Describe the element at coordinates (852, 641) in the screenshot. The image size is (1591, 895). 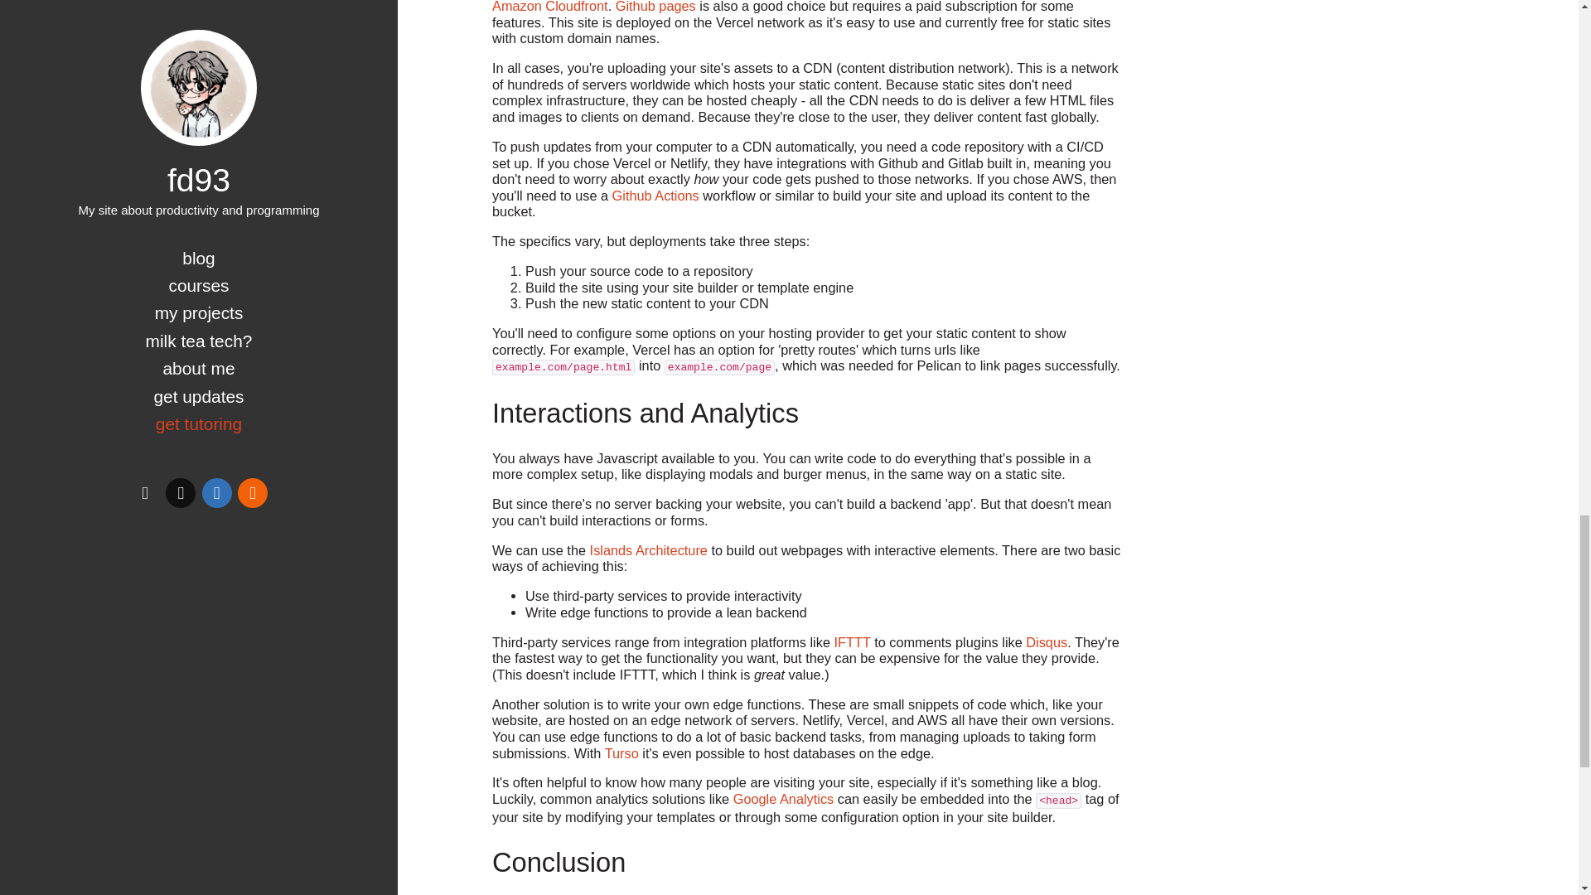
I see `IFTTT` at that location.